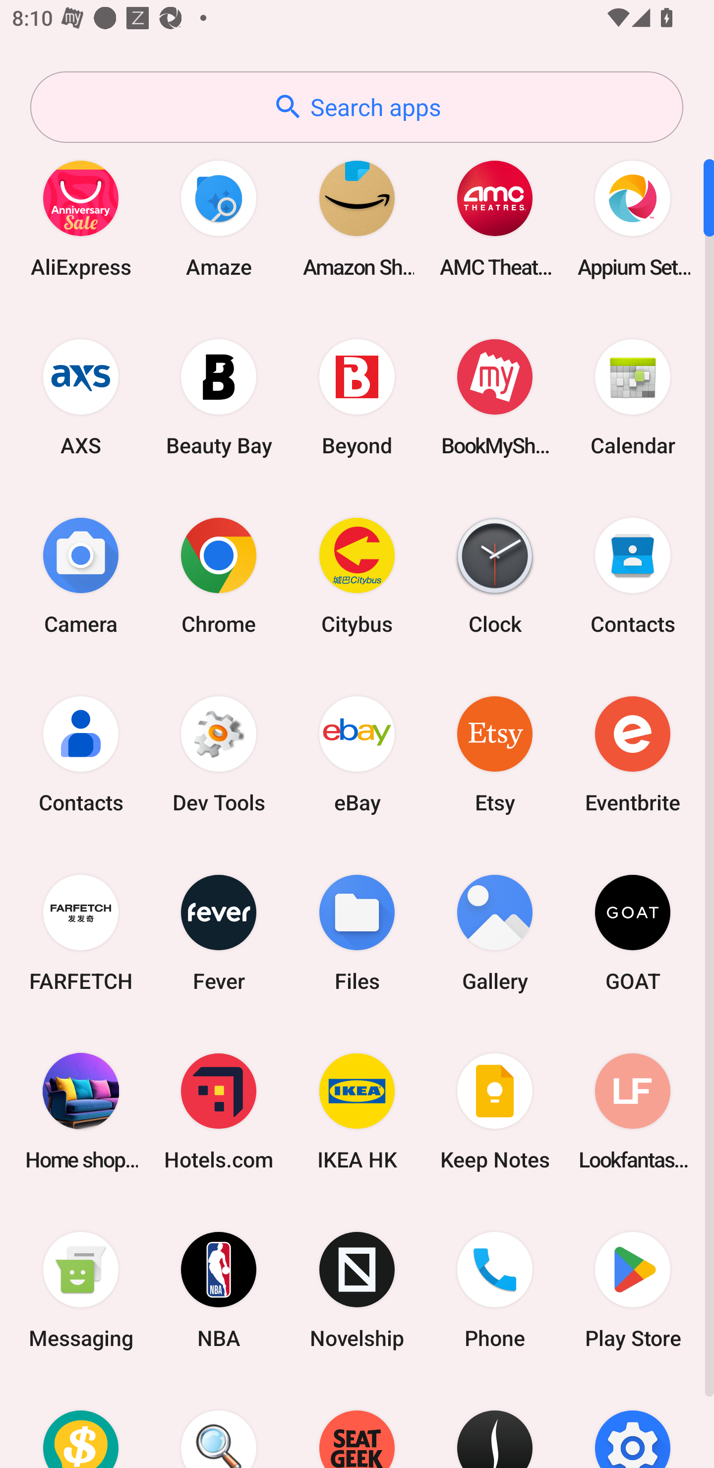 The image size is (714, 1468). Describe the element at coordinates (633, 575) in the screenshot. I see `Contacts` at that location.